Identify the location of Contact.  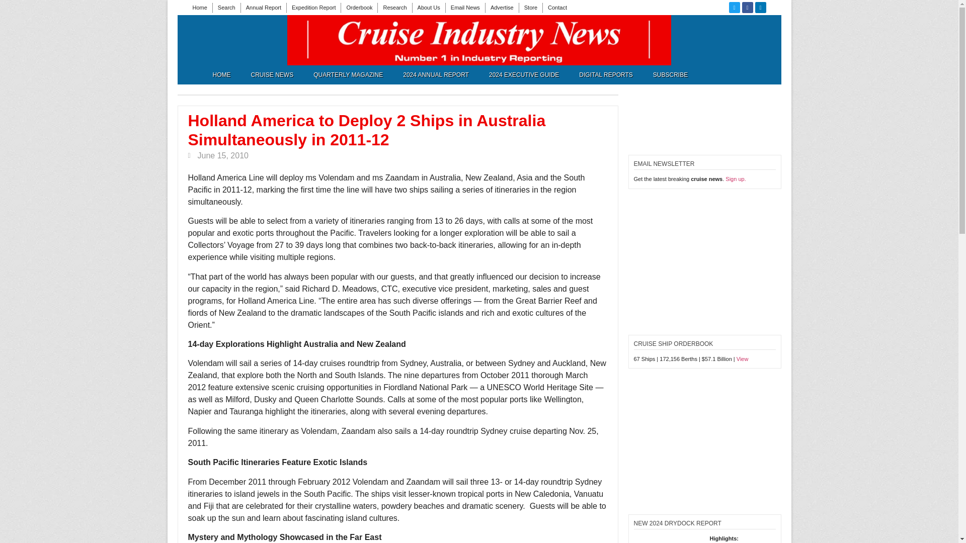
(557, 7).